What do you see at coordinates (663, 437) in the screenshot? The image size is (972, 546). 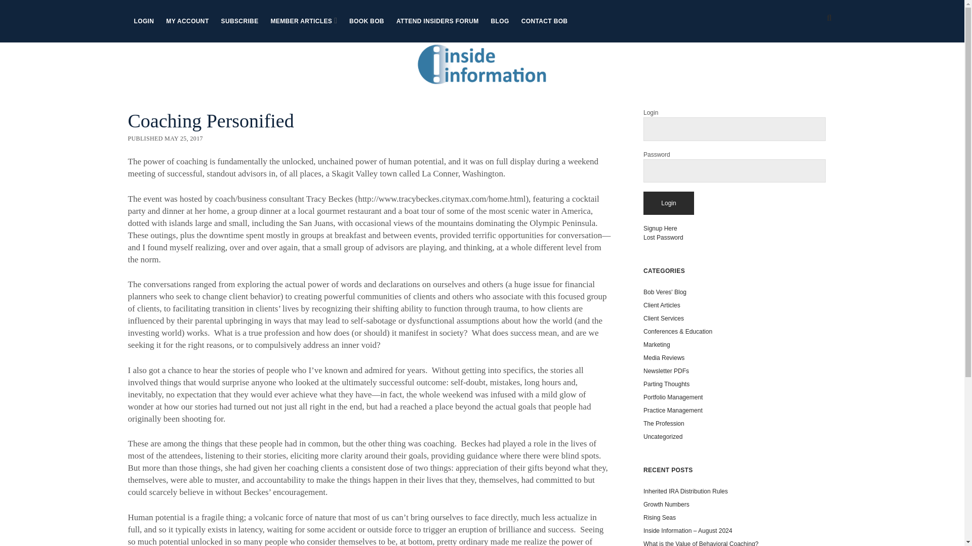 I see `Uncategorized` at bounding box center [663, 437].